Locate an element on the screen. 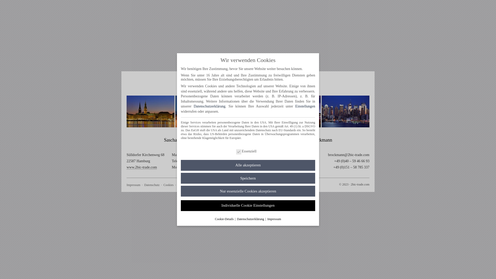  Kontakt is located at coordinates (182, 185).